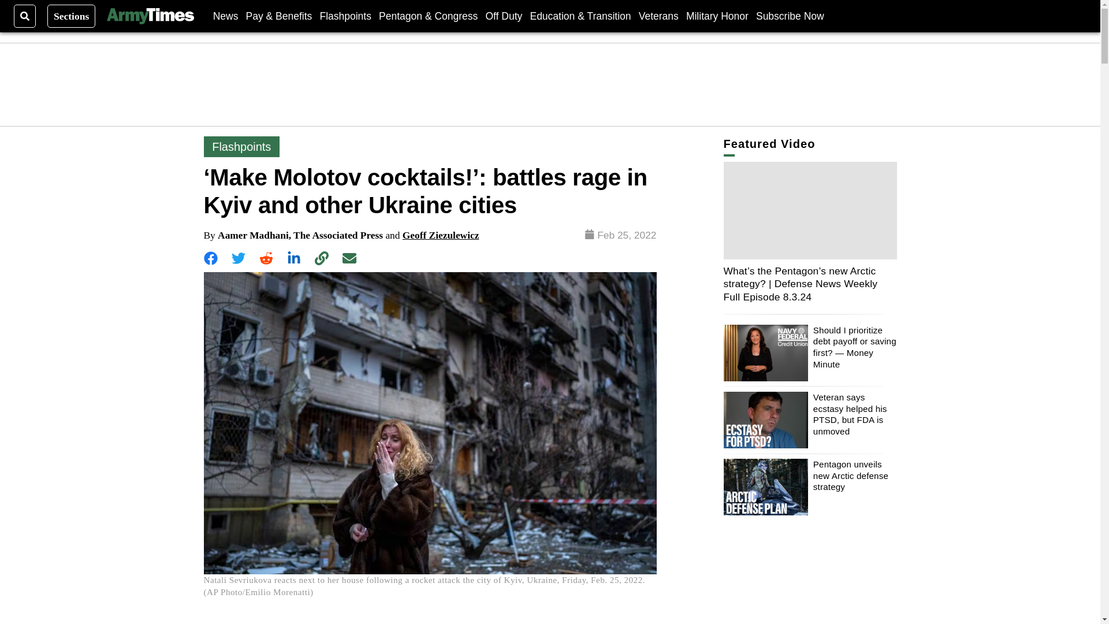 The width and height of the screenshot is (1109, 624). I want to click on Sections, so click(72, 16).